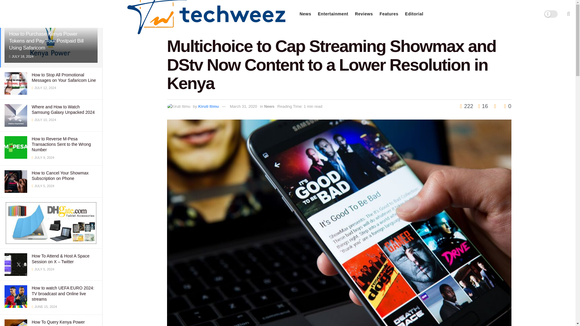  What do you see at coordinates (63, 77) in the screenshot?
I see `How to Stop All Promotional Messages on Your Safaricom Line` at bounding box center [63, 77].